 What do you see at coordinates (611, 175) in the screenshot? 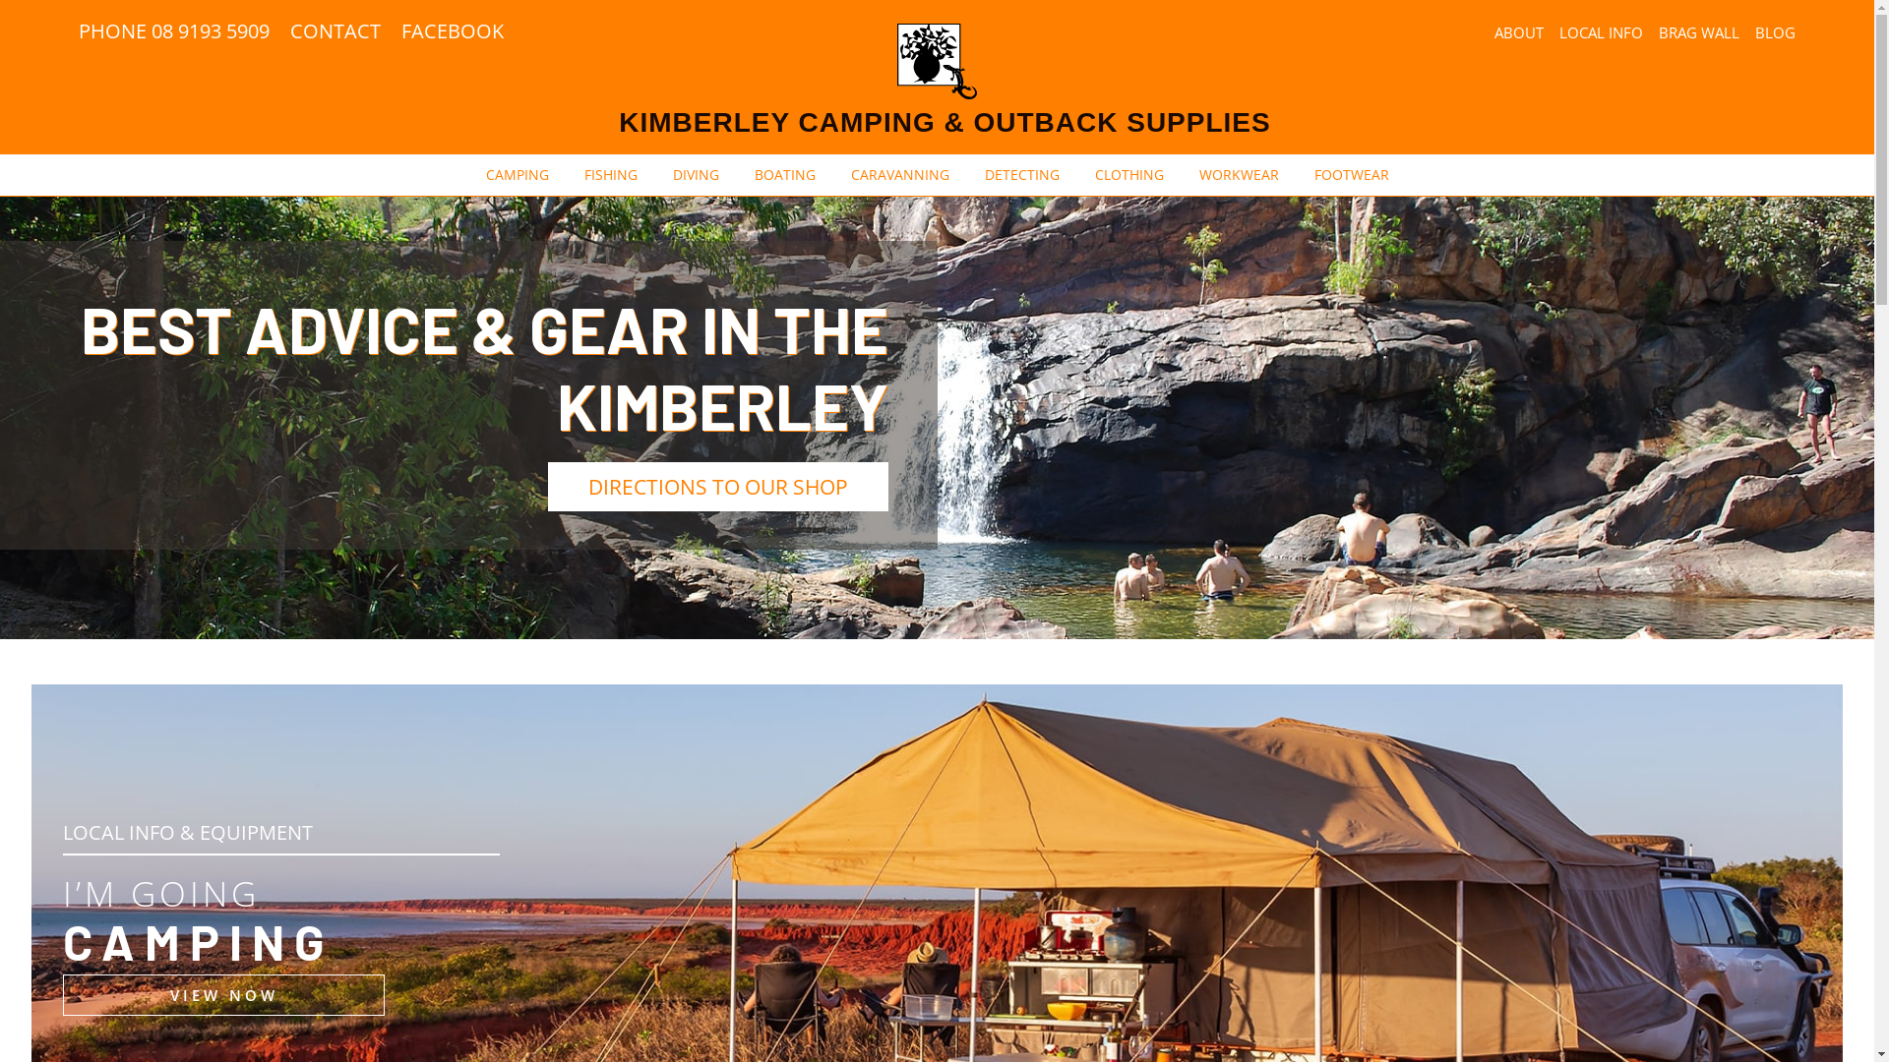
I see `FISHING` at bounding box center [611, 175].